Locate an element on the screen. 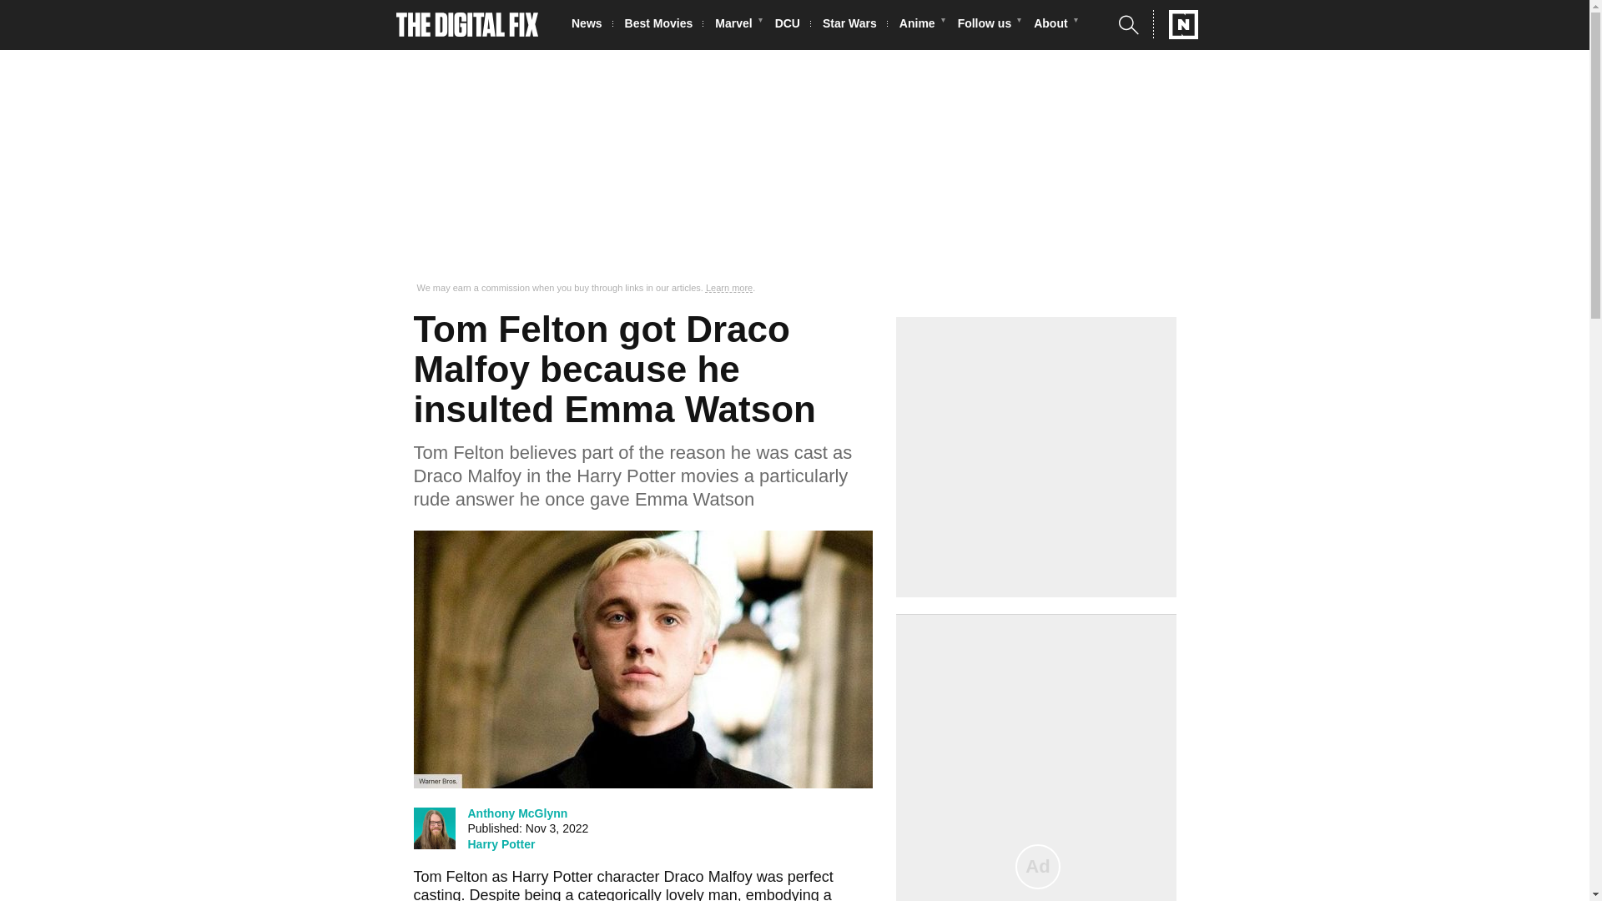 The width and height of the screenshot is (1602, 901). Learn more is located at coordinates (729, 288).